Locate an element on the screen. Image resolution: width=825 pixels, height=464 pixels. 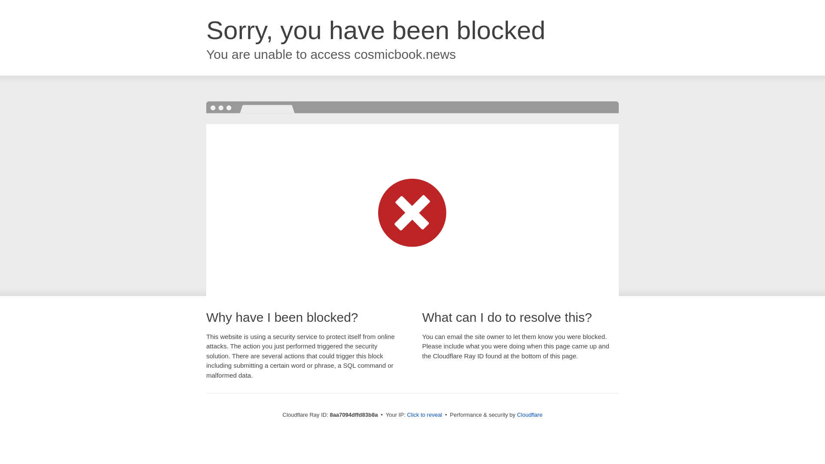
Click to reveal is located at coordinates (425, 415).